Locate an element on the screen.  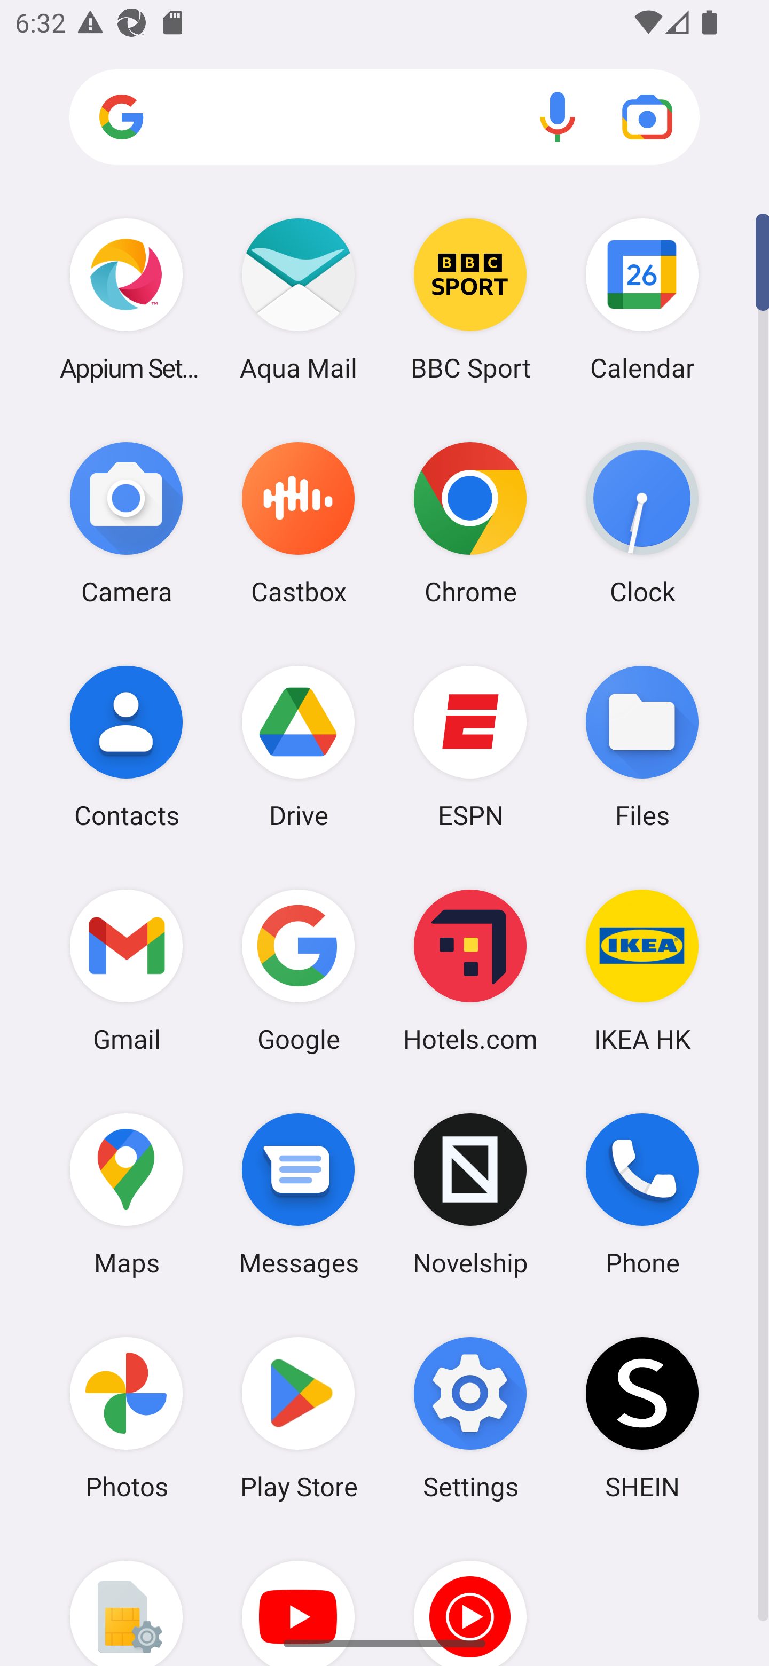
Appium Settings is located at coordinates (126, 299).